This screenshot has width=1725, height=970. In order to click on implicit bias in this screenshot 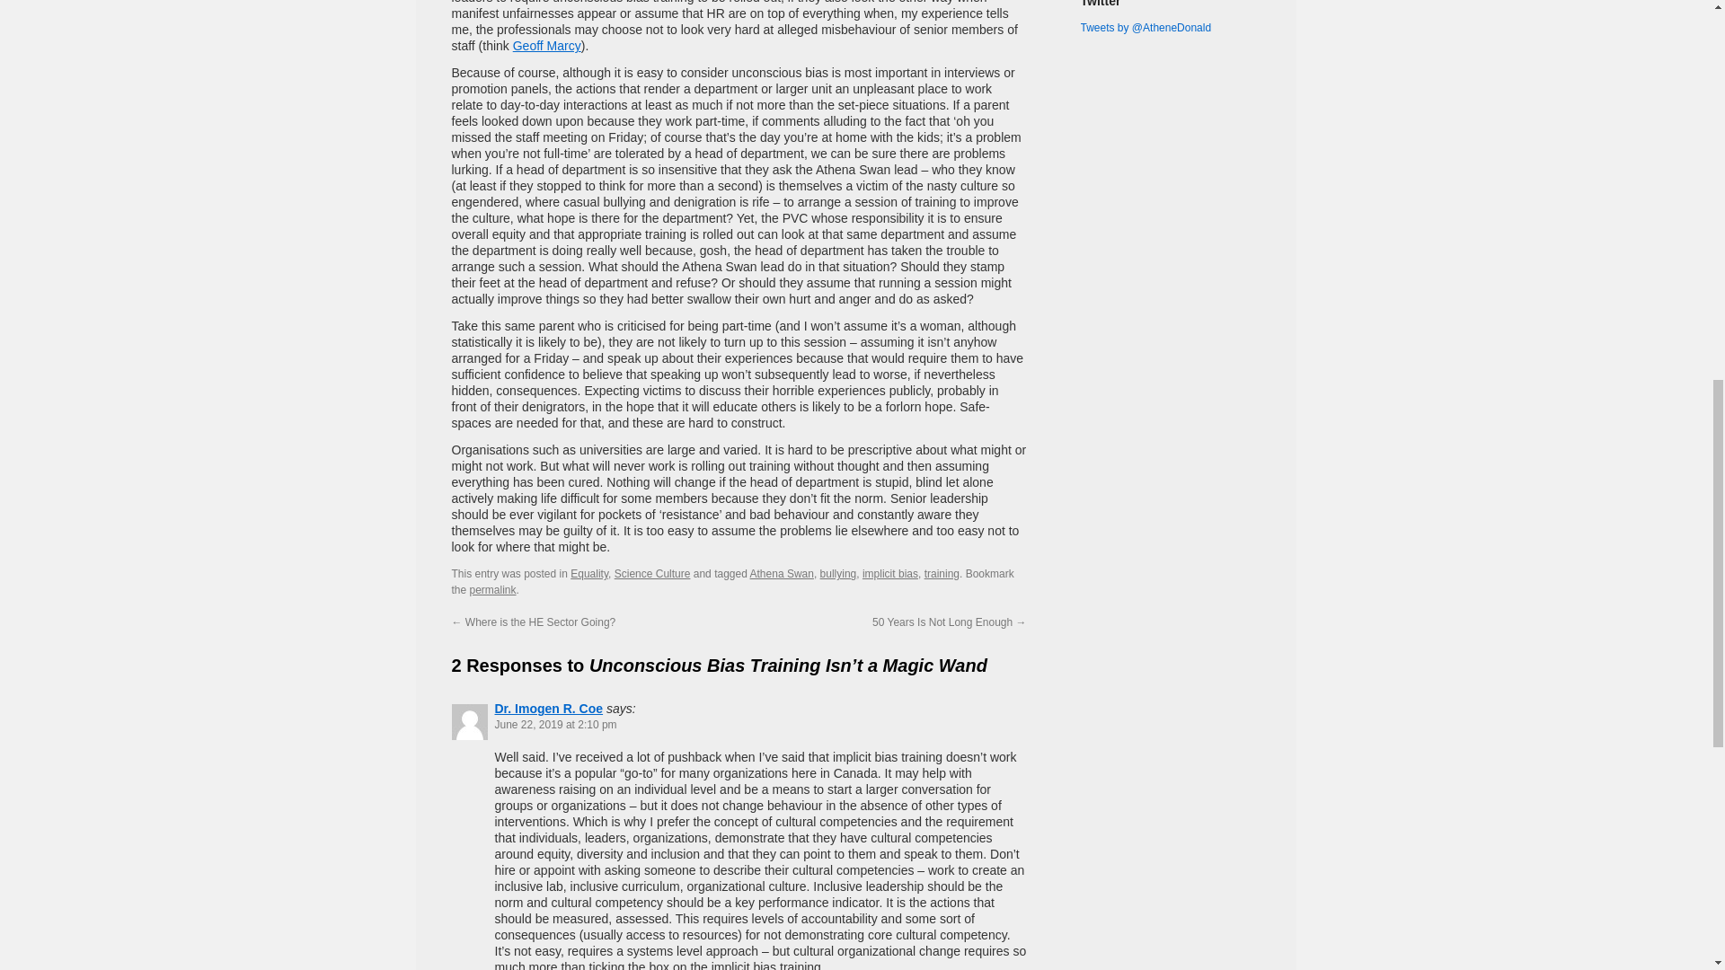, I will do `click(889, 573)`.